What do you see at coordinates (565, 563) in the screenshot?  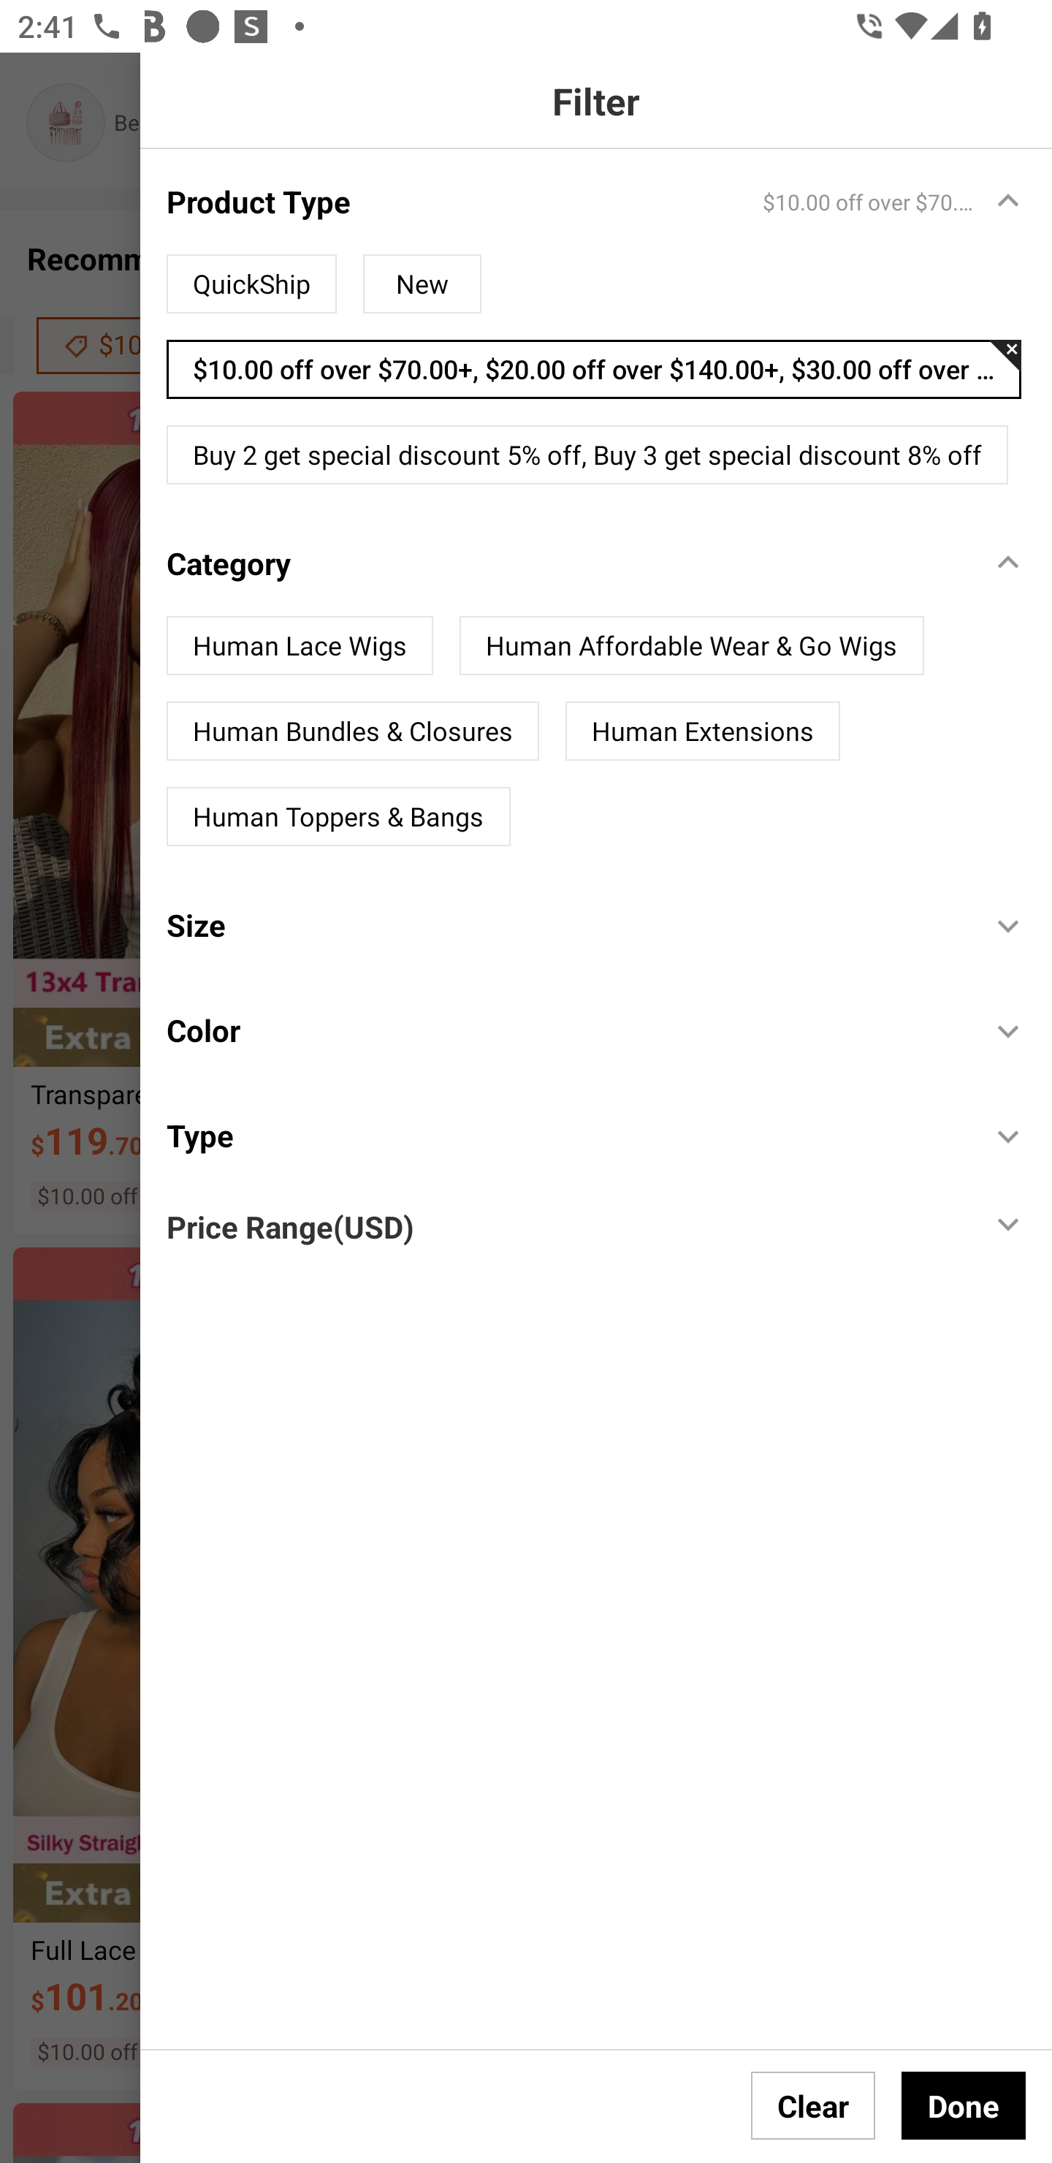 I see `Category` at bounding box center [565, 563].